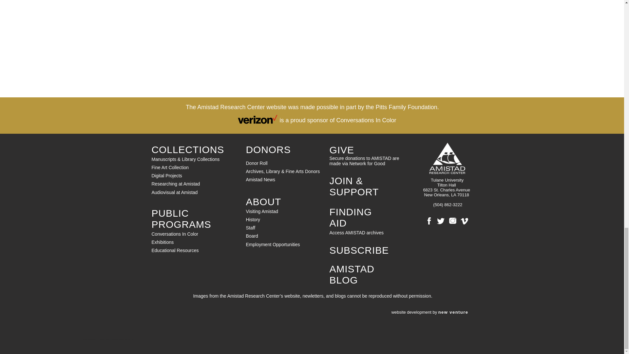 The image size is (629, 354). I want to click on Conversations In Color, so click(175, 234).